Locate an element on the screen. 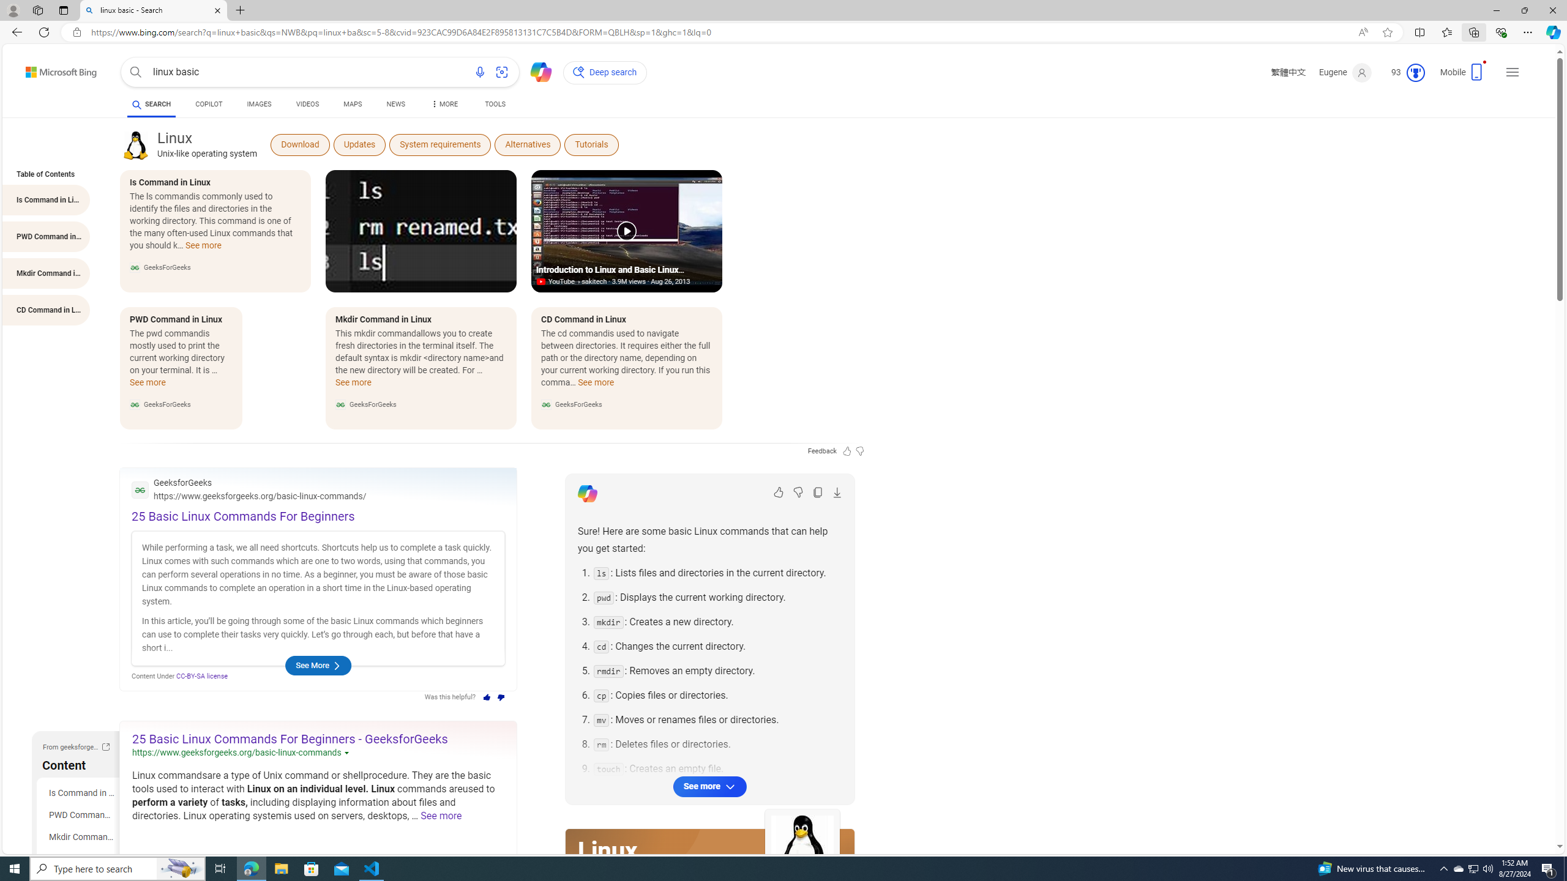  Linux is located at coordinates (607, 850).